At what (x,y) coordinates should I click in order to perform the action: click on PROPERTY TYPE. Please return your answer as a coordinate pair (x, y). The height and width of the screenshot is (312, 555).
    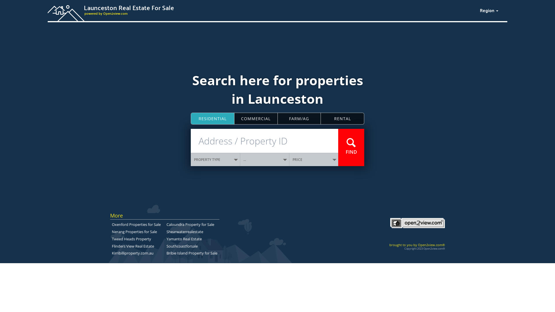
    Looking at the image, I should click on (216, 159).